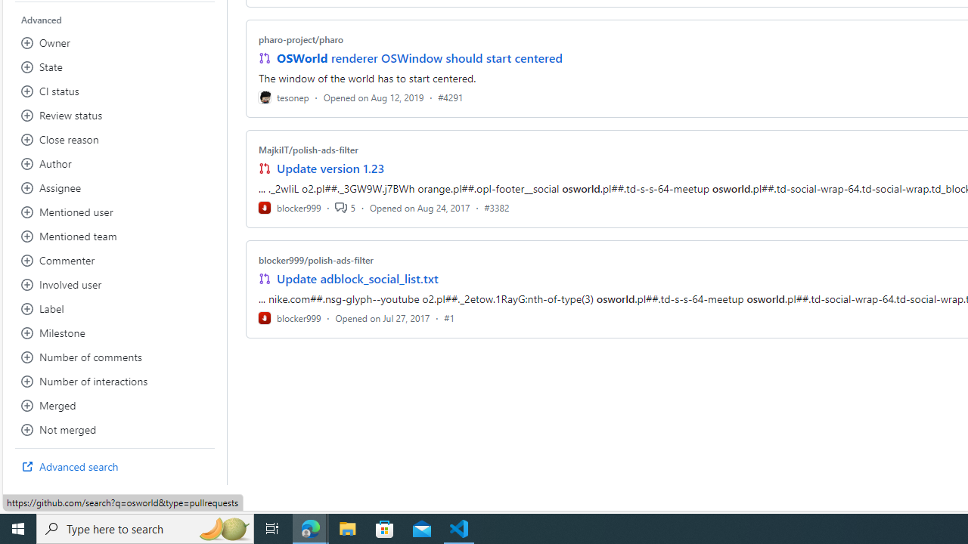 The height and width of the screenshot is (544, 968). I want to click on blocker999/polish-ads-filter, so click(316, 259).